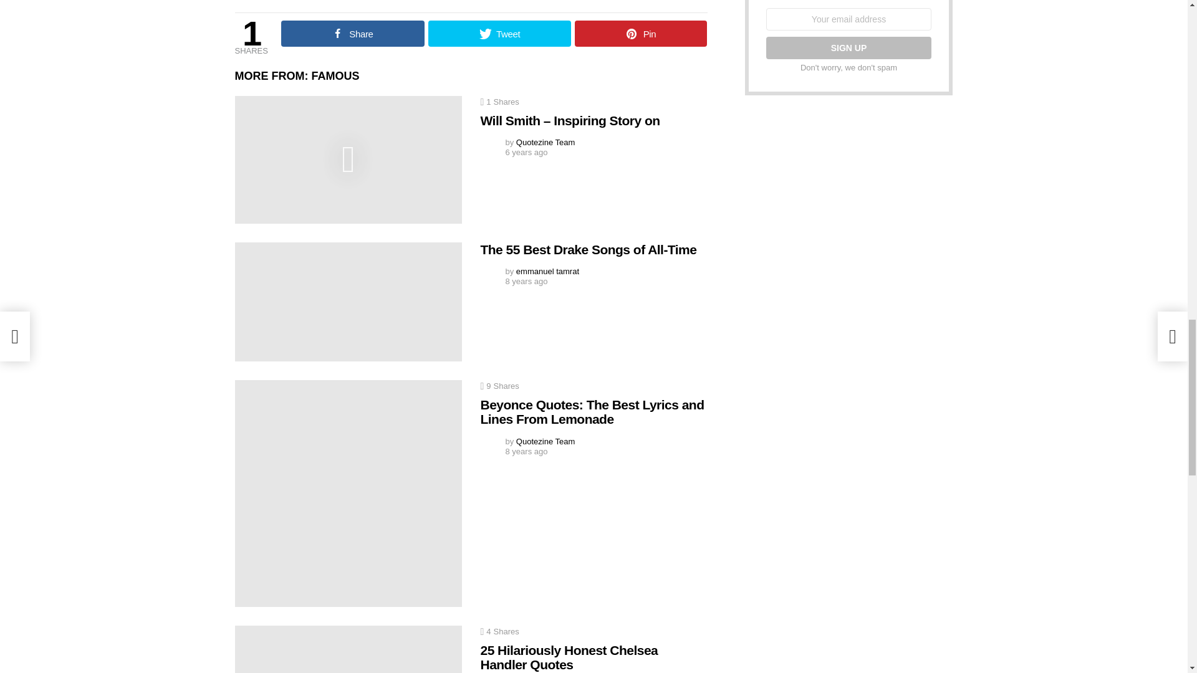 The image size is (1197, 673). Describe the element at coordinates (545, 142) in the screenshot. I see `Posts by Quotezine Team` at that location.